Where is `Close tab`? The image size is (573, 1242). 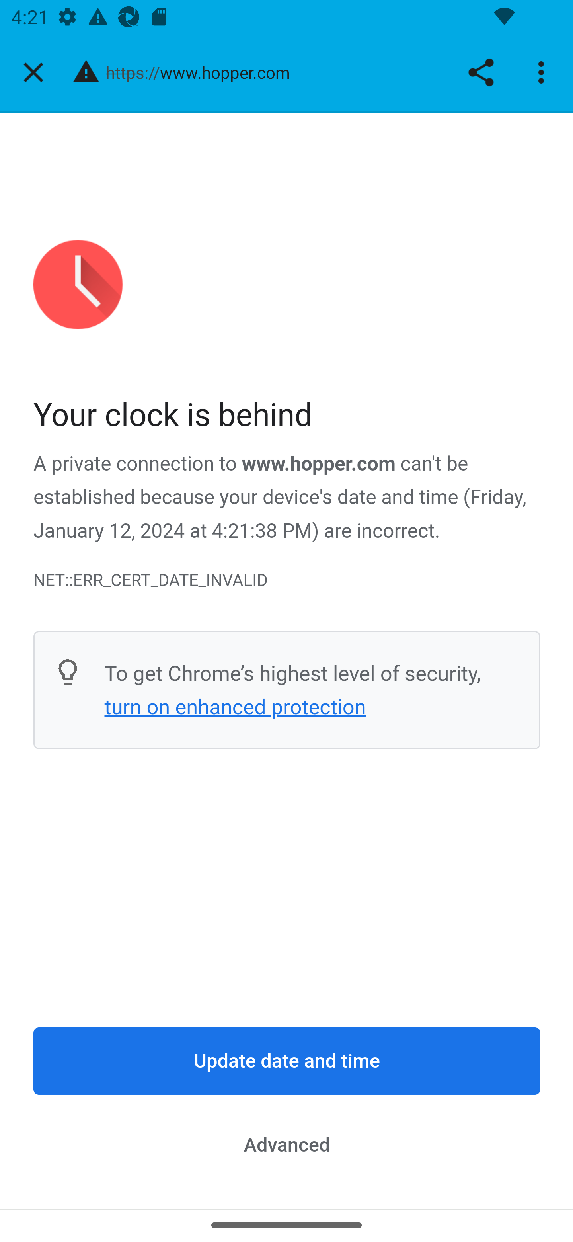
Close tab is located at coordinates (33, 72).